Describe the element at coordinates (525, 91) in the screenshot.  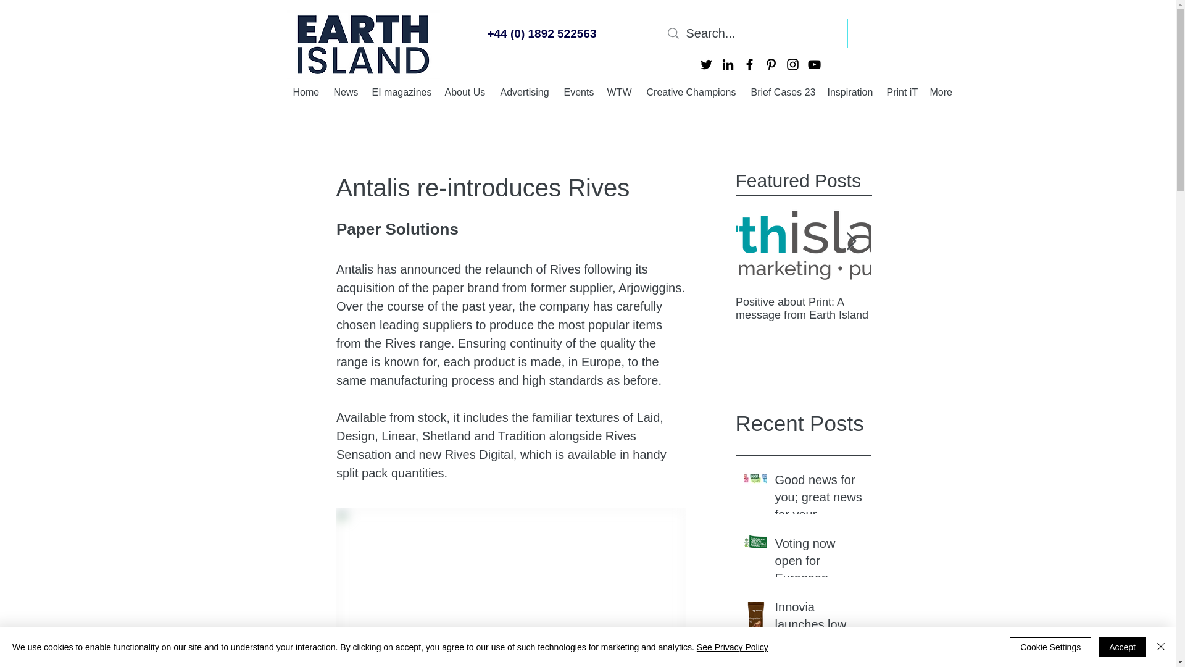
I see `Advertising` at that location.